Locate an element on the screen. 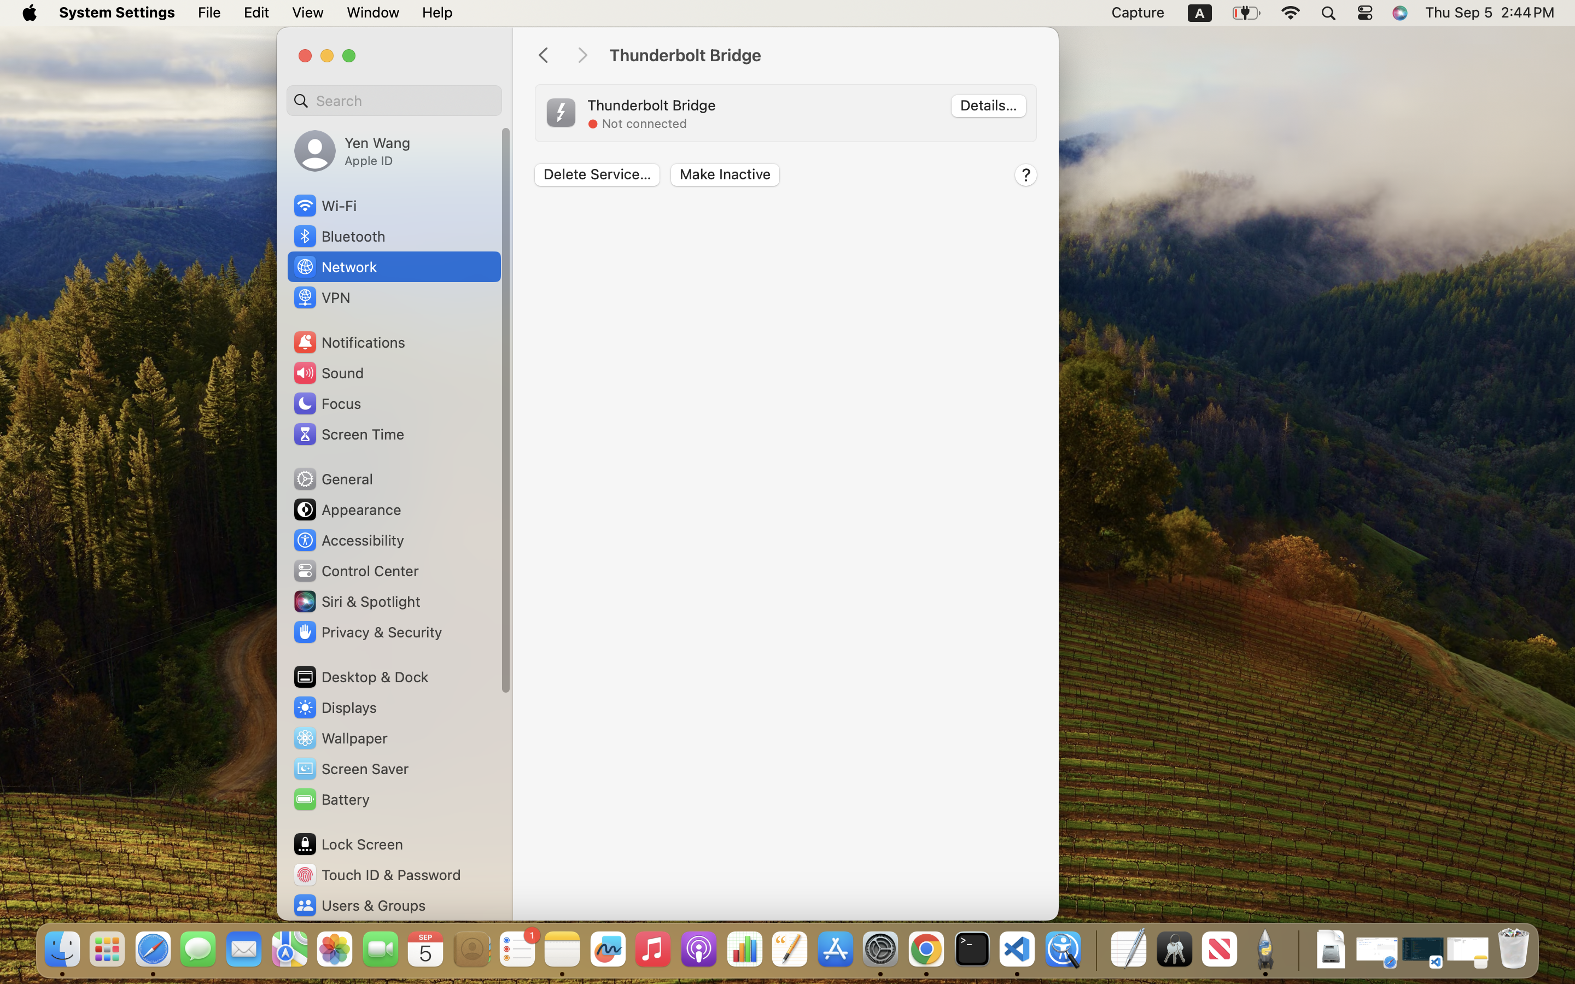 The image size is (1575, 984). Control Center is located at coordinates (355, 571).